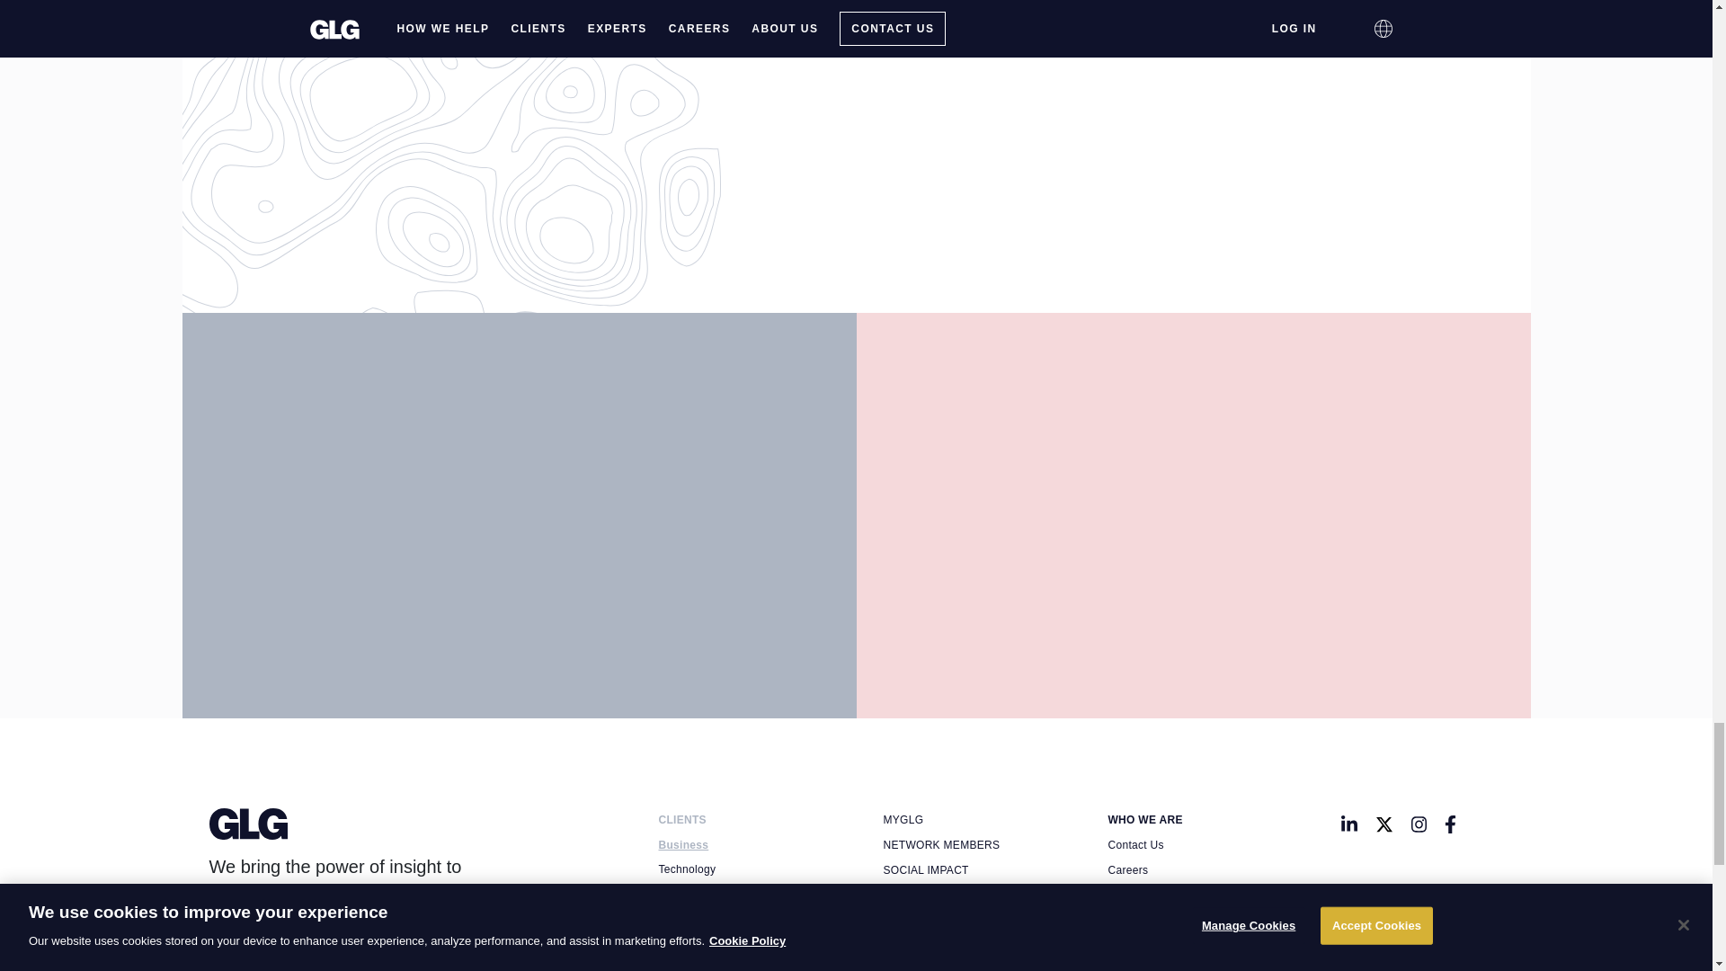 The image size is (1726, 971). I want to click on LinkedIn, so click(1348, 824).